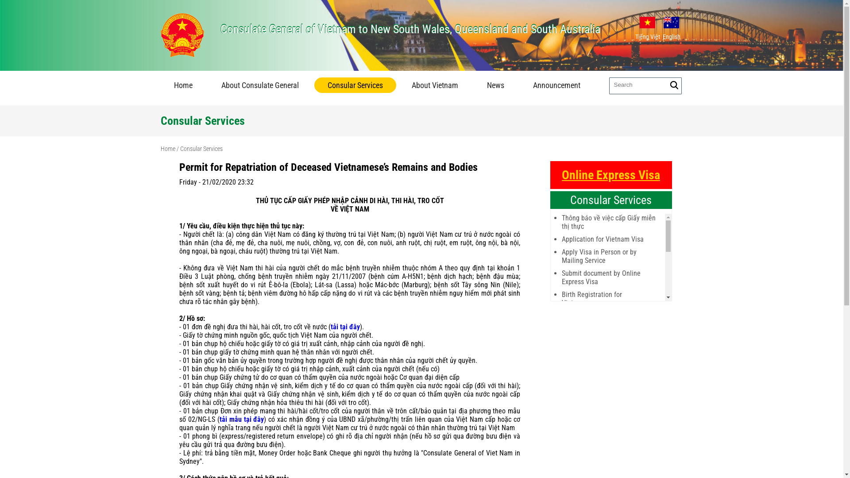  Describe the element at coordinates (557, 85) in the screenshot. I see `Announcement` at that location.